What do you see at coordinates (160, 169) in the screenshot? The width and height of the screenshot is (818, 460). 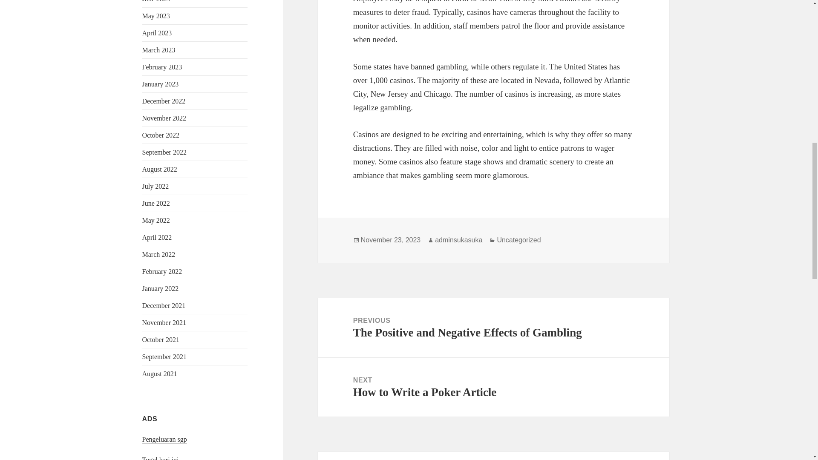 I see `August 2022` at bounding box center [160, 169].